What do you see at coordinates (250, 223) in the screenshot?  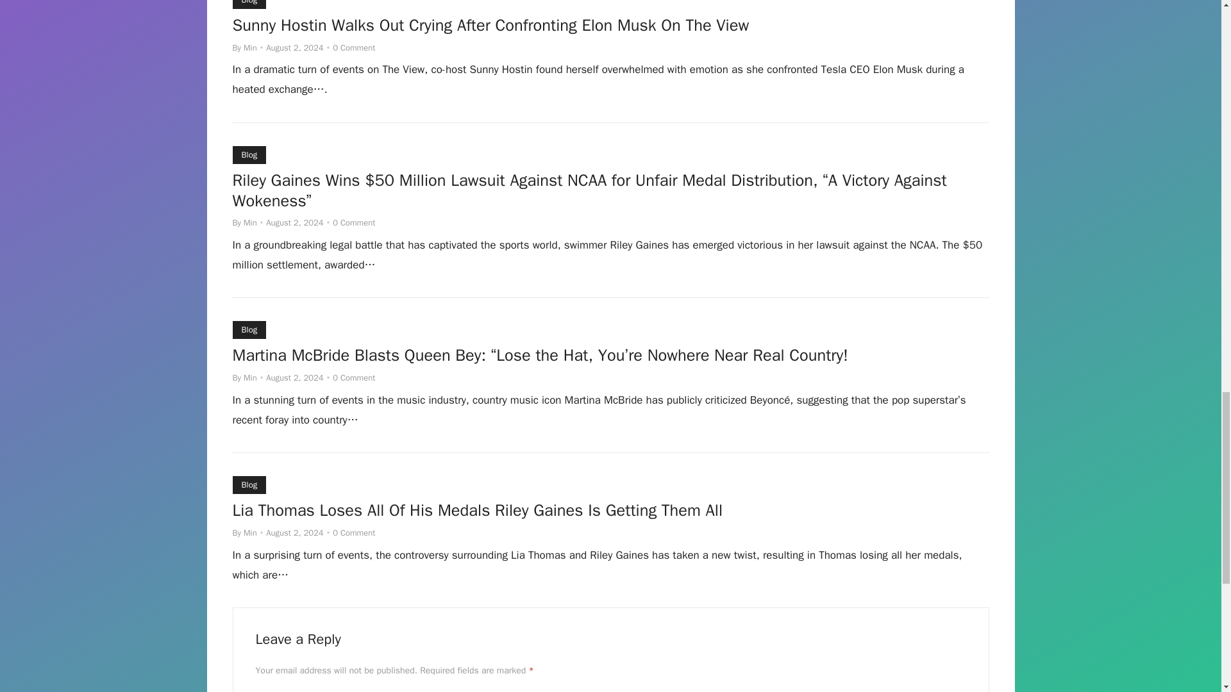 I see `Min` at bounding box center [250, 223].